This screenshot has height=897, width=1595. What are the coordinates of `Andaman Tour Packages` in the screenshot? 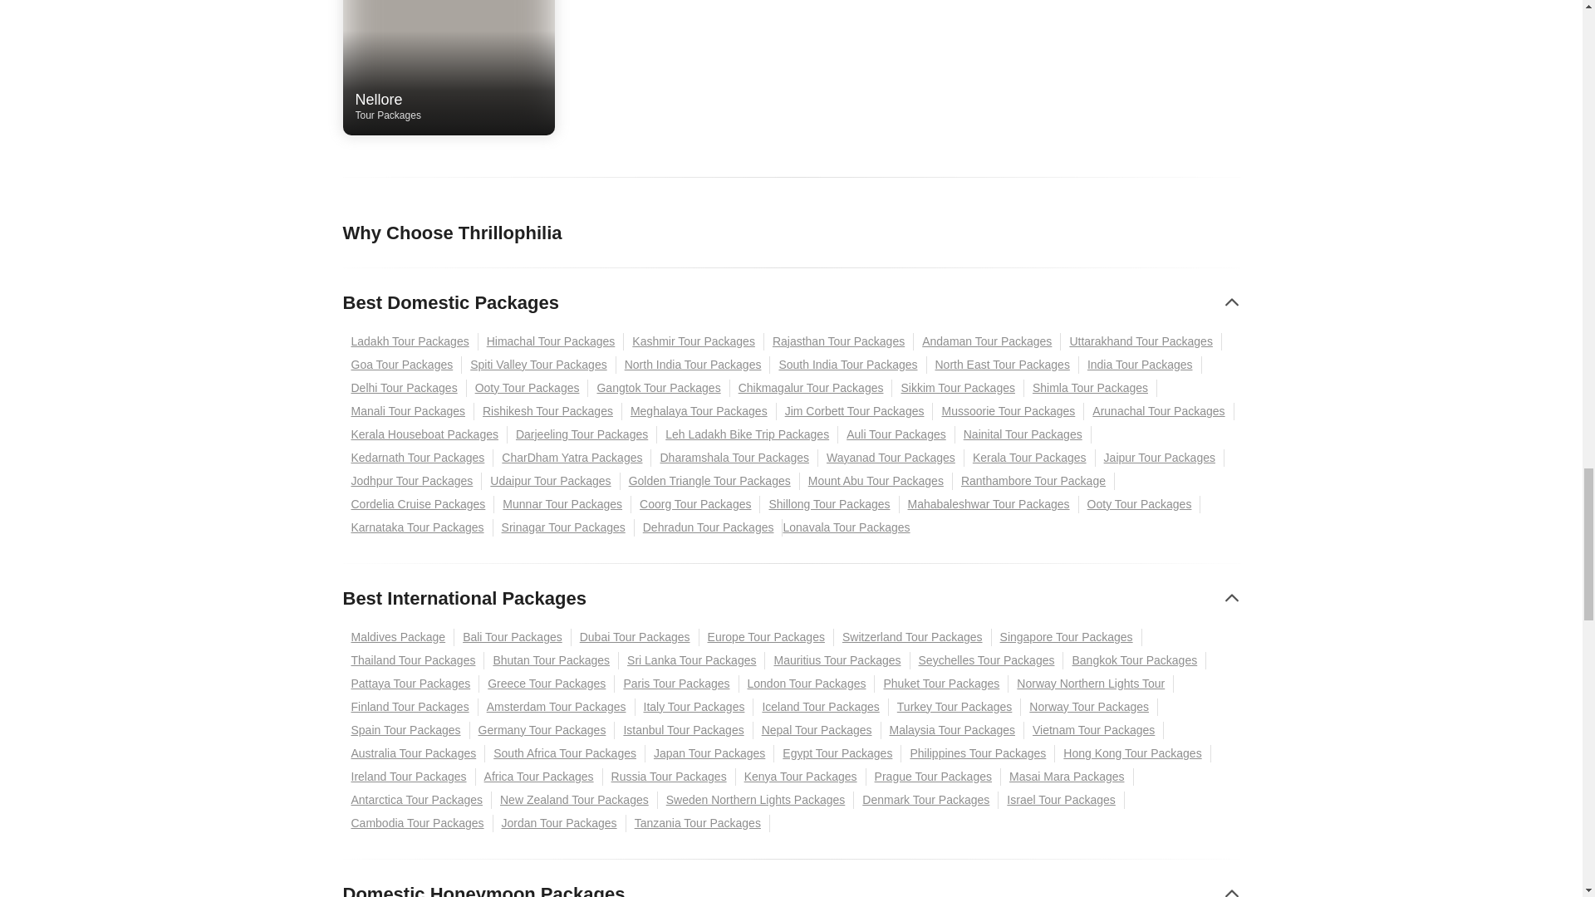 It's located at (987, 341).